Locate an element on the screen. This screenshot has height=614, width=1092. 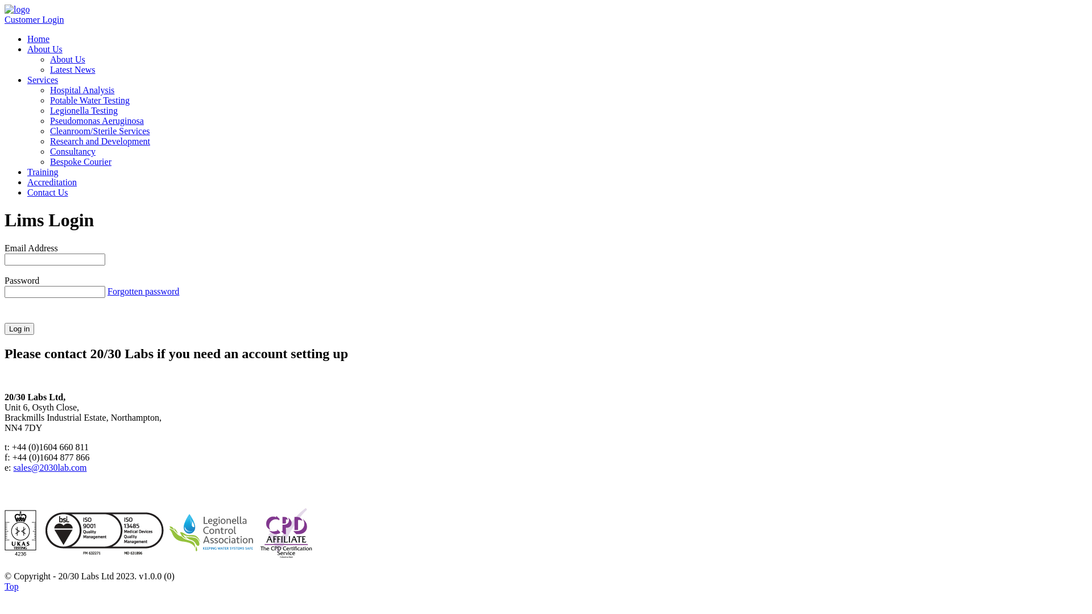
Accreditation is located at coordinates (52, 182).